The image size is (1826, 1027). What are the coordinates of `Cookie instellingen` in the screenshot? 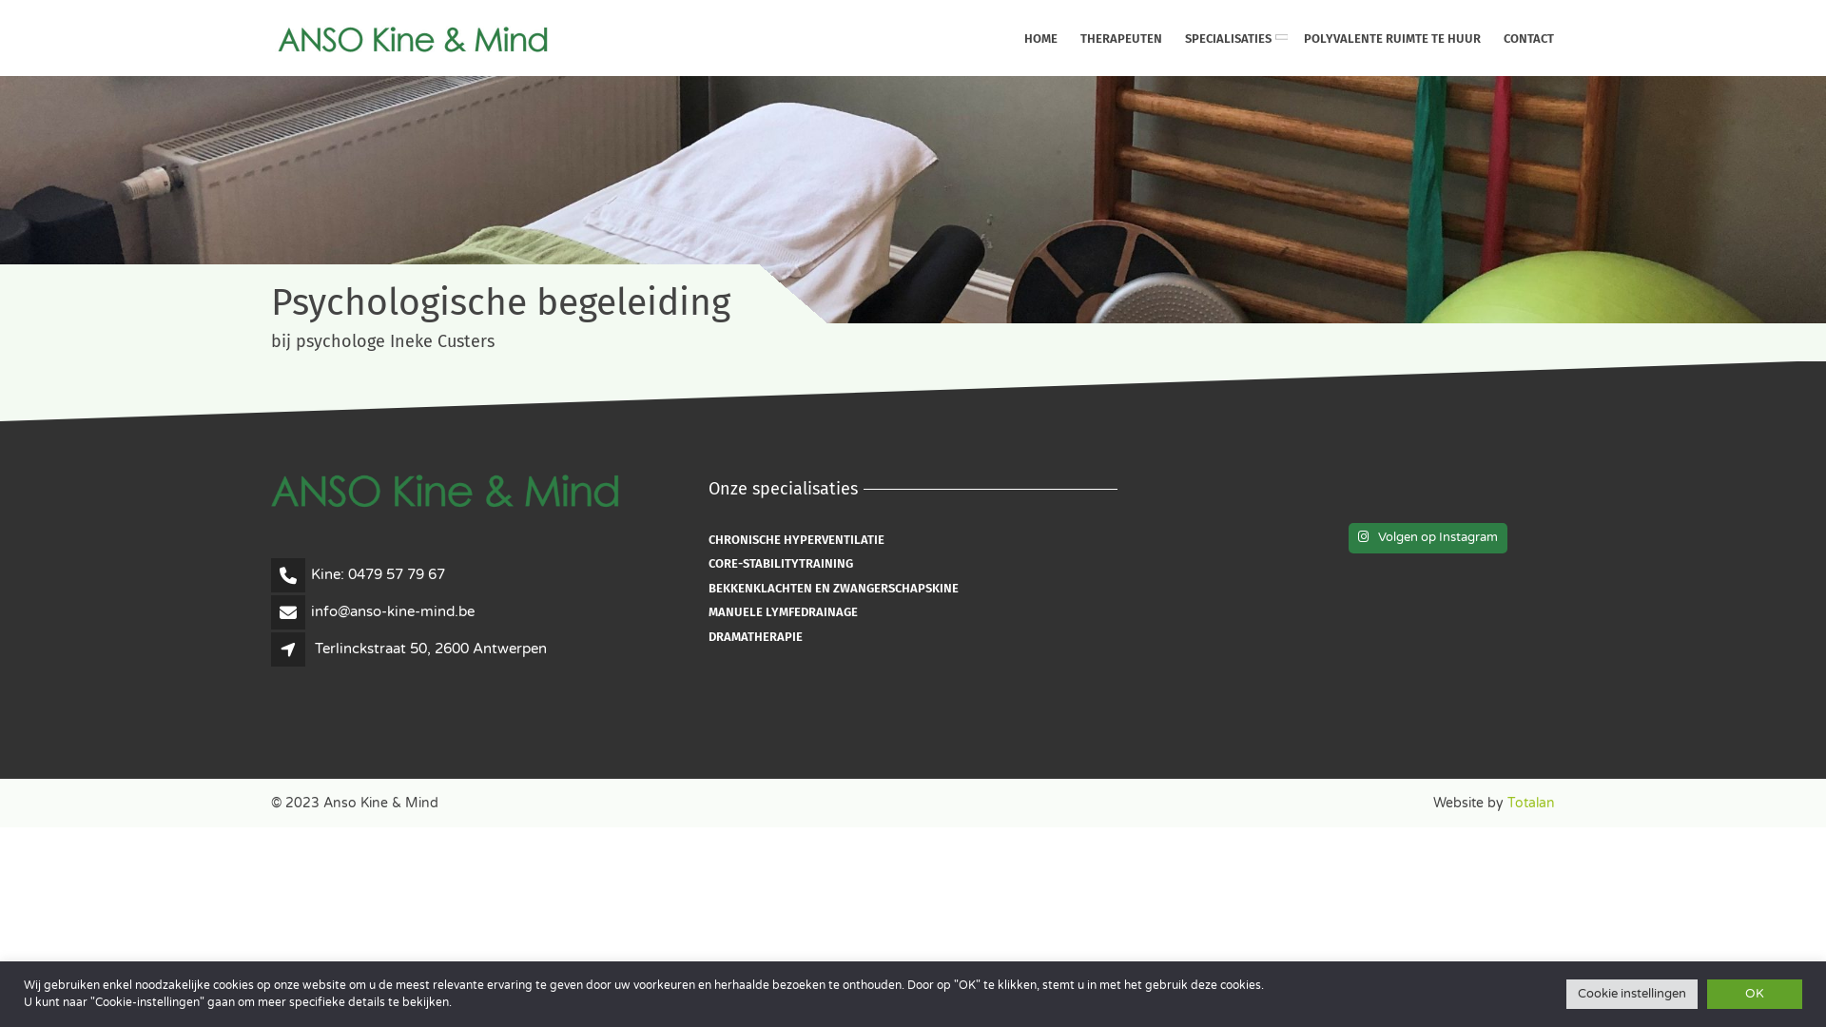 It's located at (1632, 995).